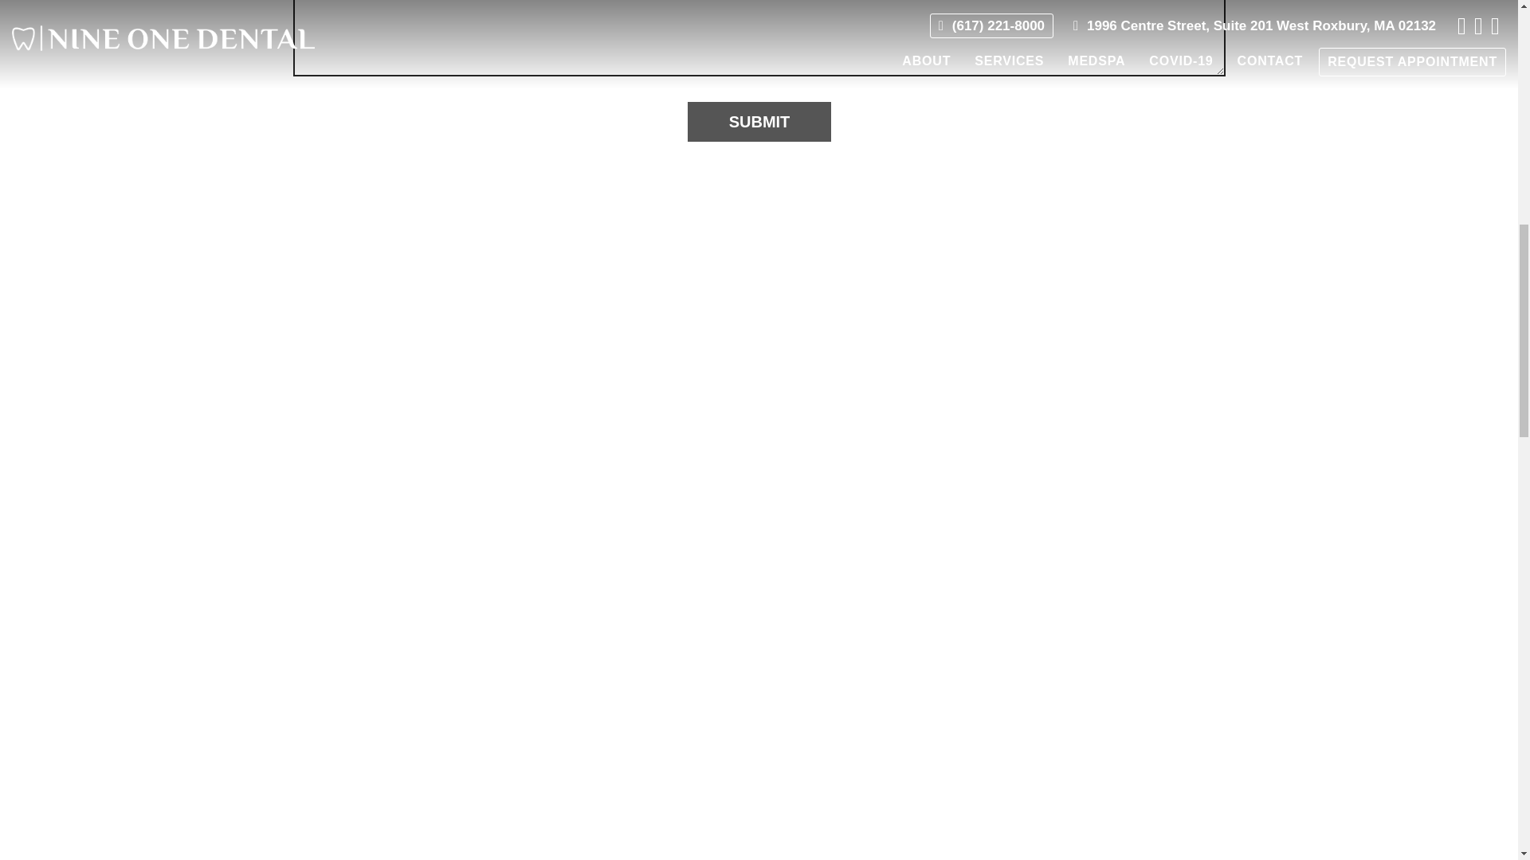 The width and height of the screenshot is (1530, 860). Describe the element at coordinates (759, 122) in the screenshot. I see `Submit` at that location.